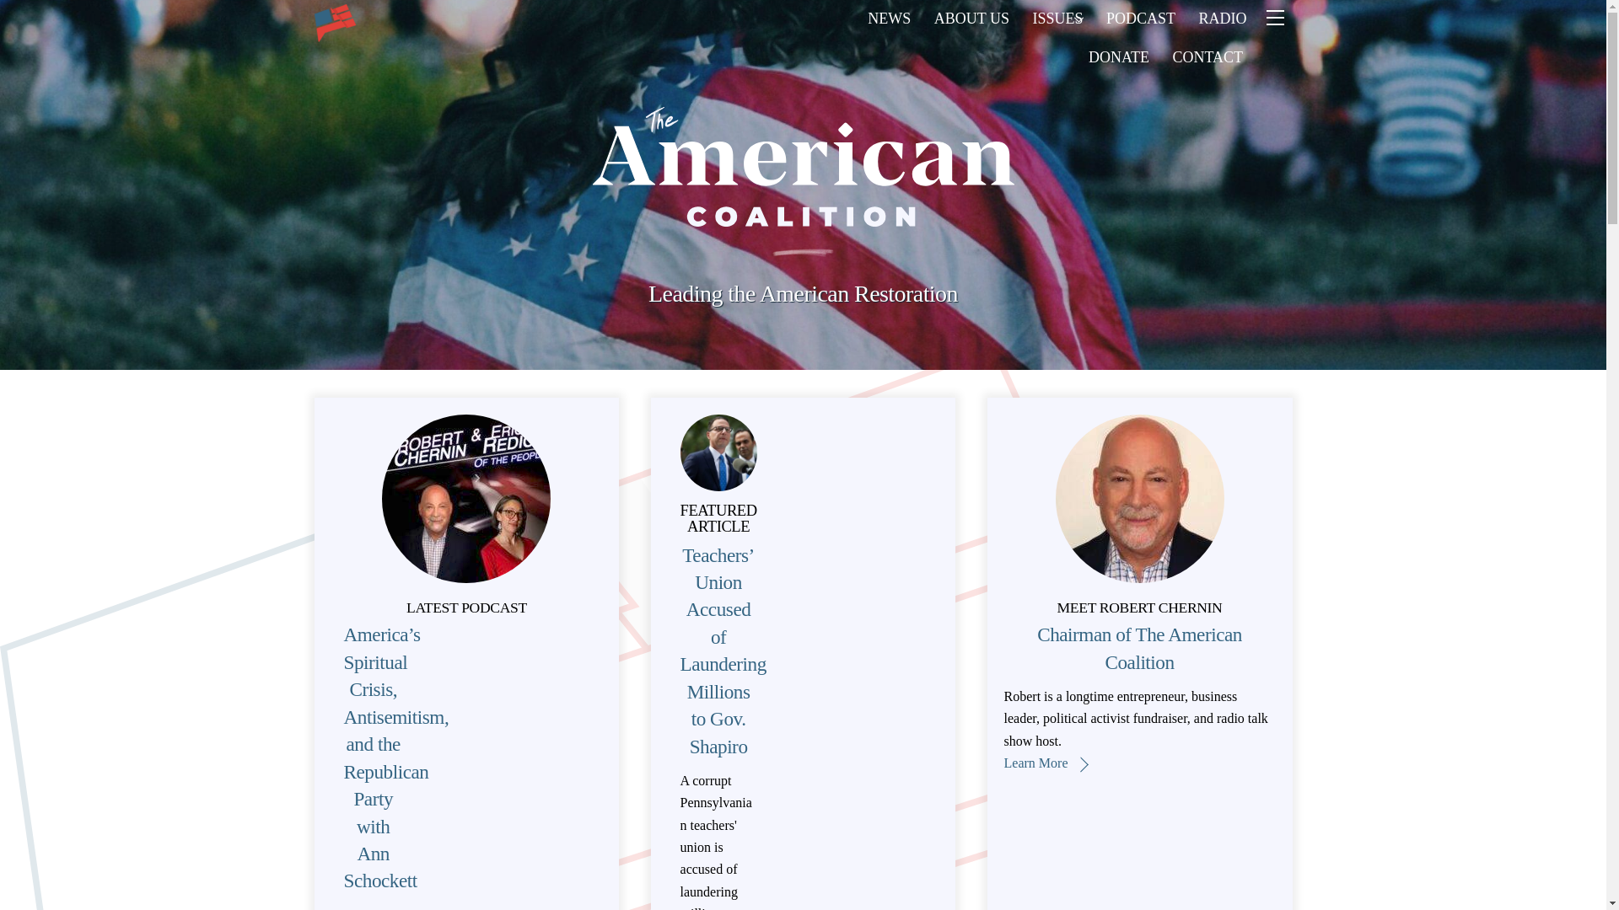  I want to click on Josh Shapiro, so click(718, 453).